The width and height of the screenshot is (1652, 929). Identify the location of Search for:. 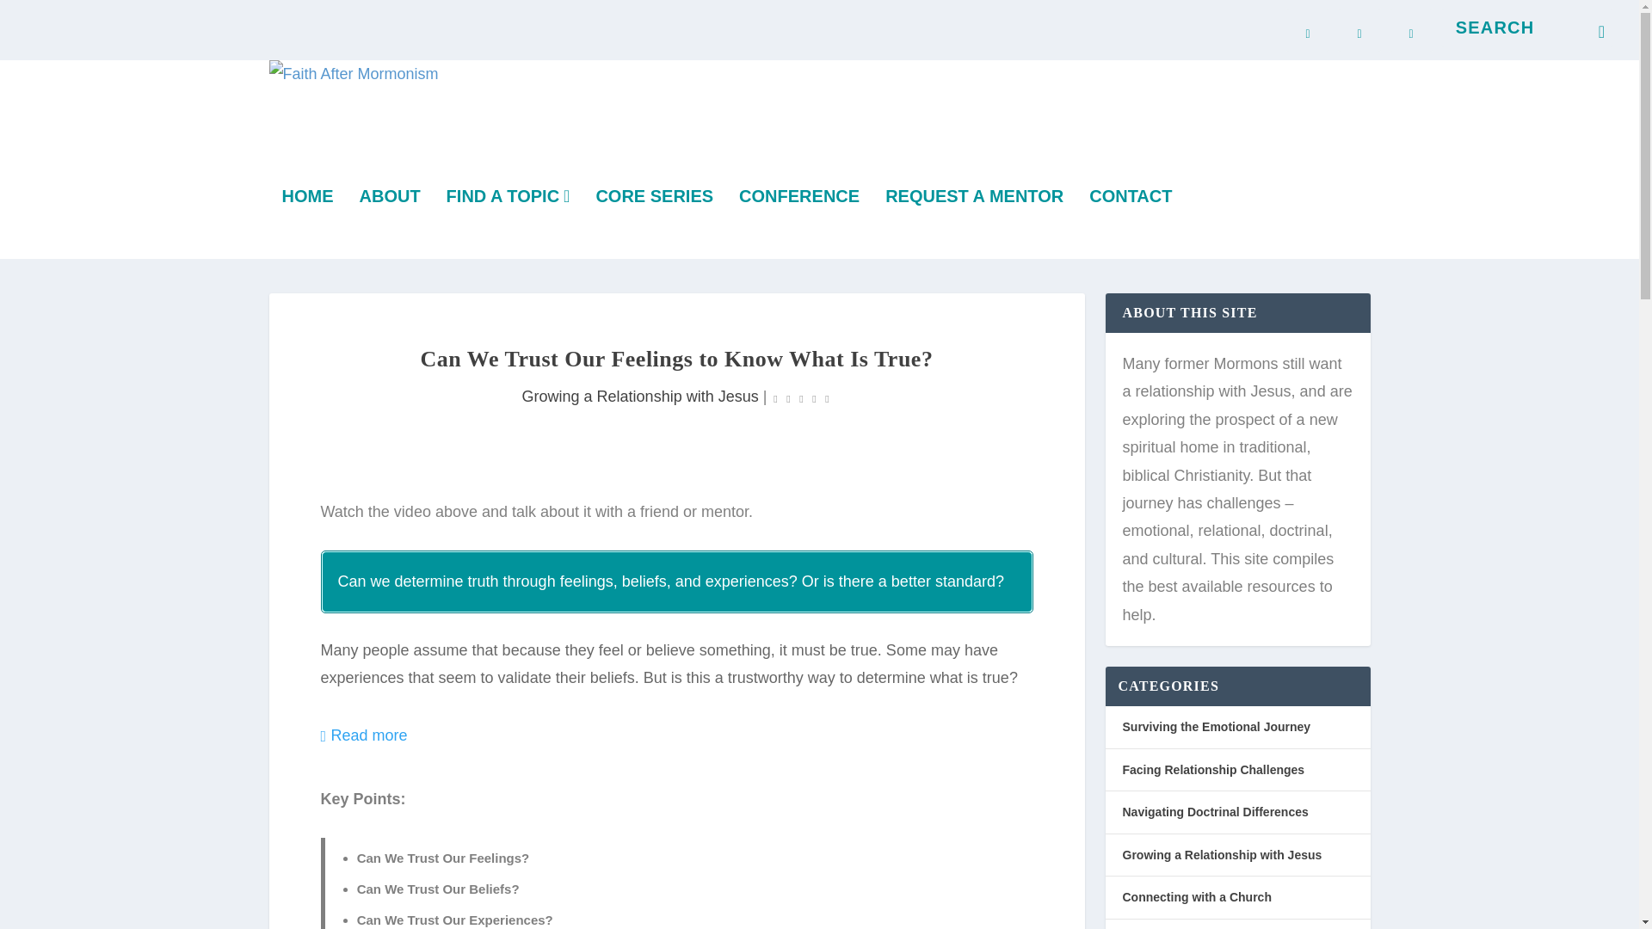
(1526, 28).